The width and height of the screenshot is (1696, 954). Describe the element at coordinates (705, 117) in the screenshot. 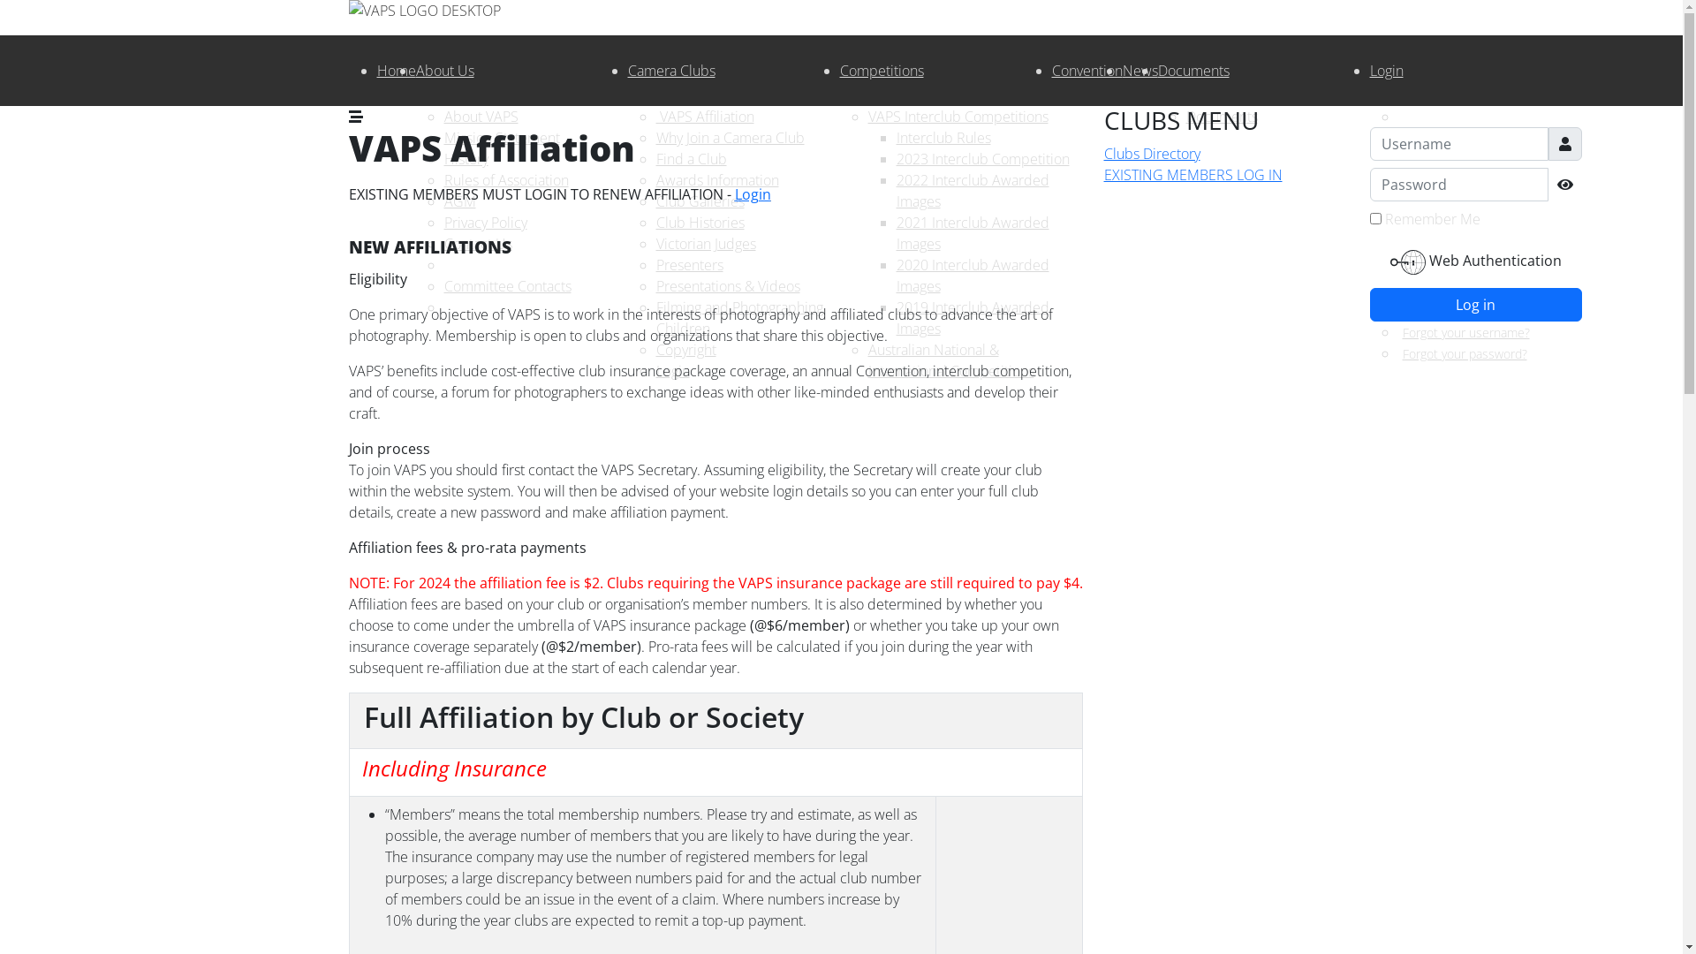

I see `VAPS Affiliation` at that location.